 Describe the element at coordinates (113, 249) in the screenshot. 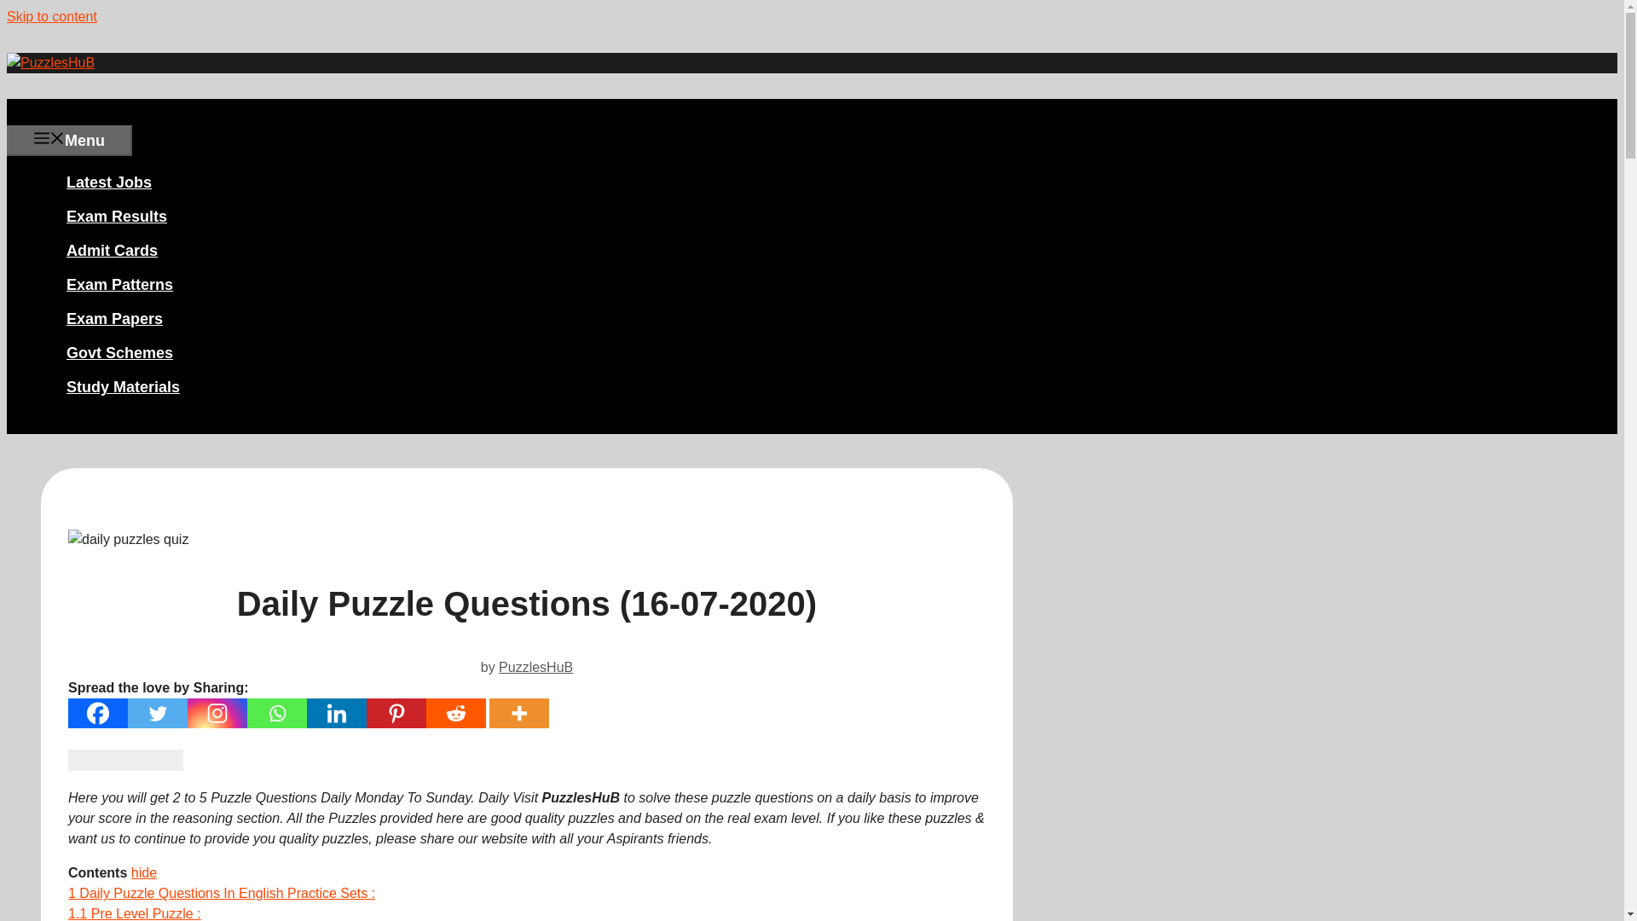

I see `Admit Cards` at that location.